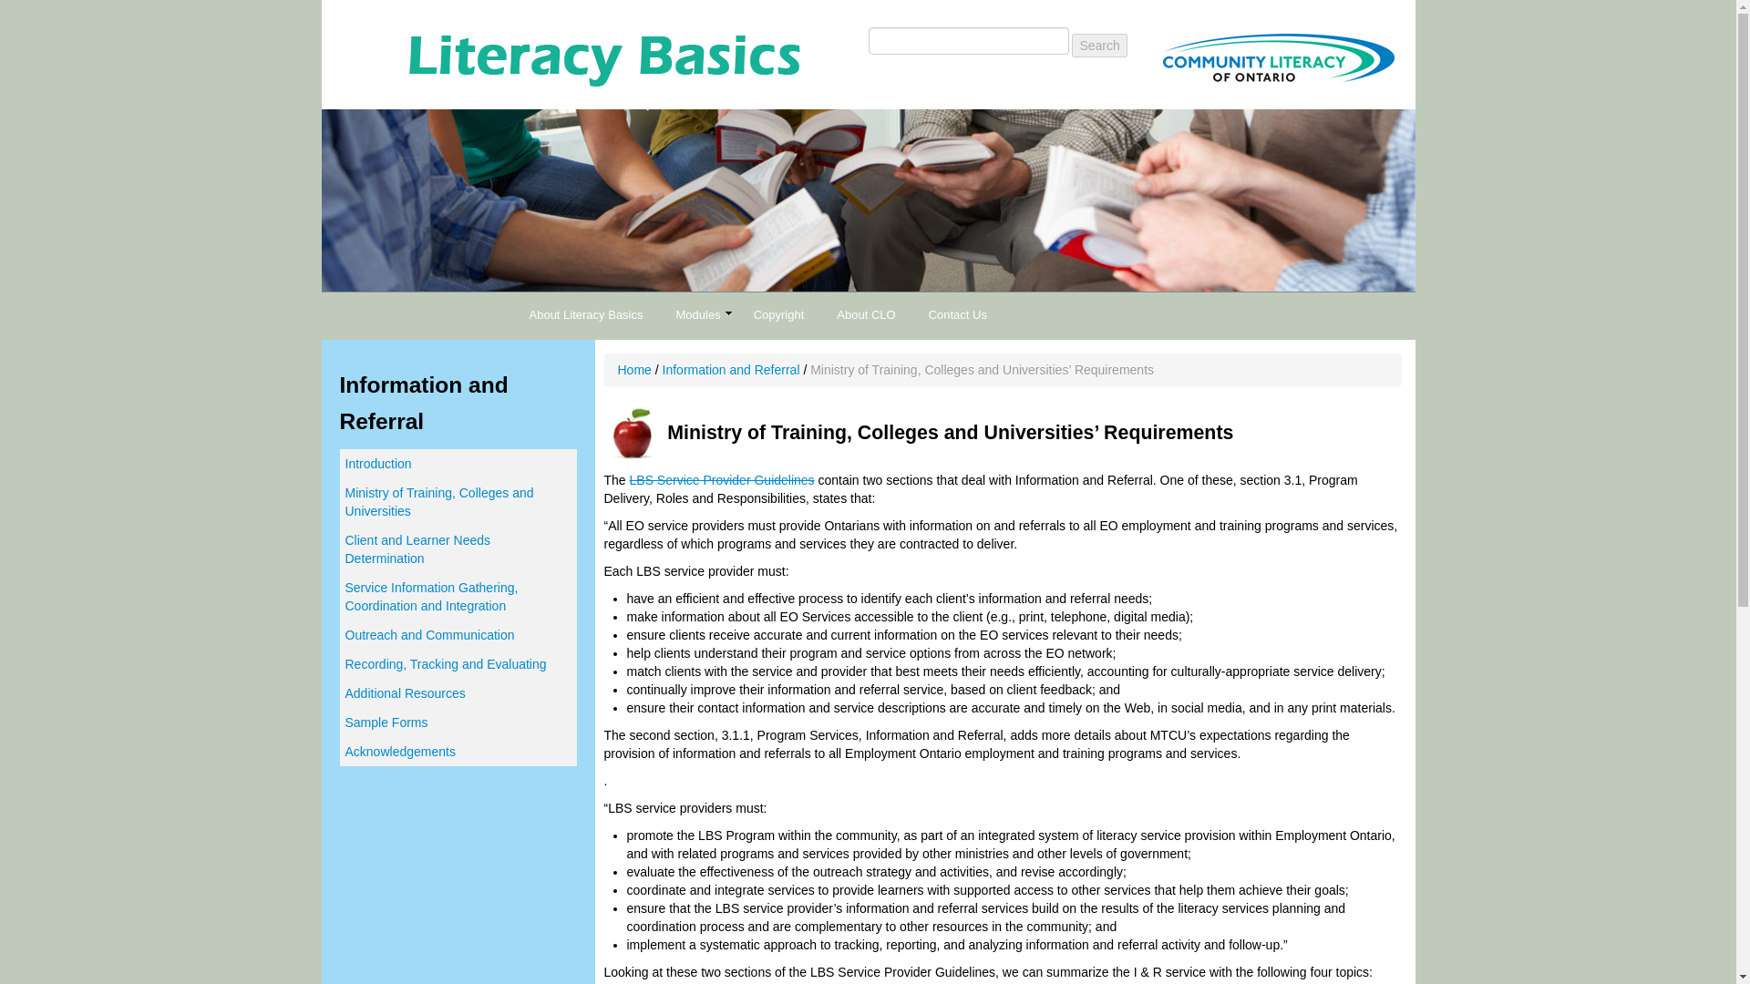 The image size is (1750, 984). Describe the element at coordinates (731, 370) in the screenshot. I see `View Information and Referral` at that location.